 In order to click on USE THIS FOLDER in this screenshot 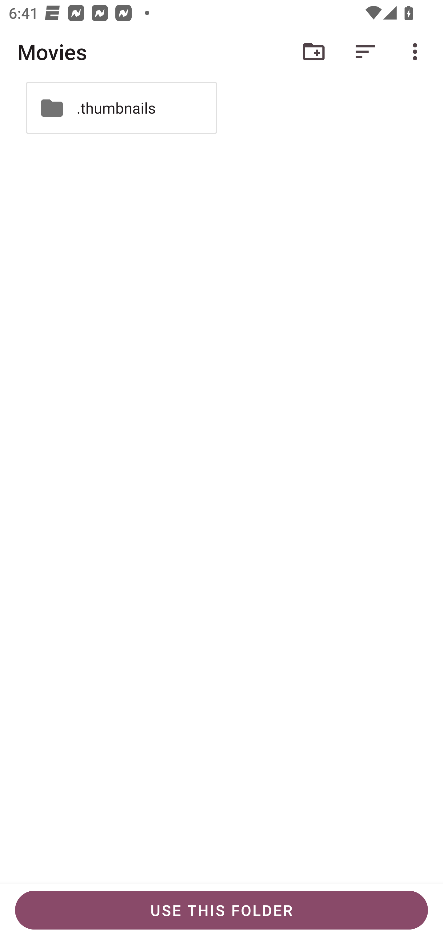, I will do `click(221, 910)`.